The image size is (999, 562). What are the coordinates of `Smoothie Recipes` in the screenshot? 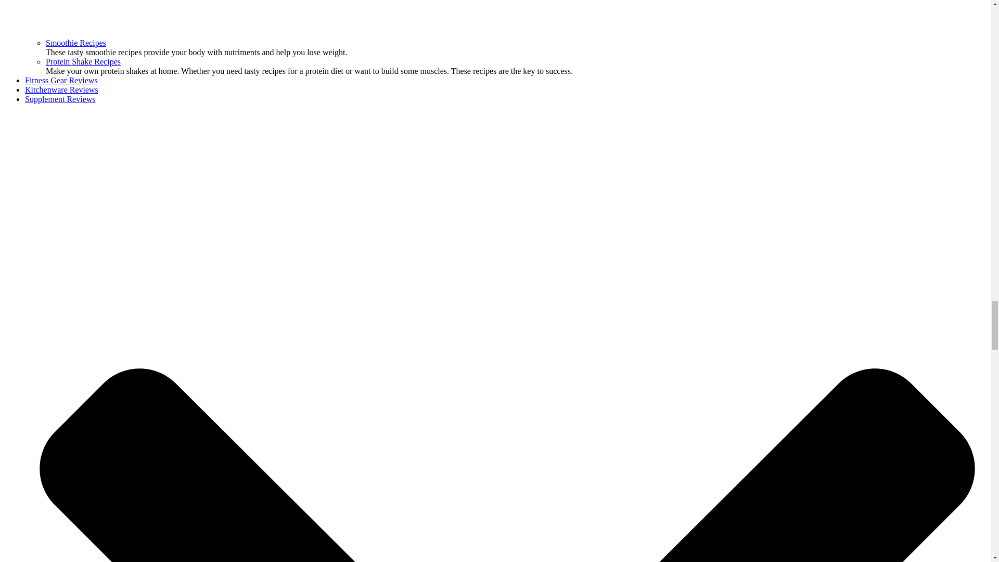 It's located at (76, 43).